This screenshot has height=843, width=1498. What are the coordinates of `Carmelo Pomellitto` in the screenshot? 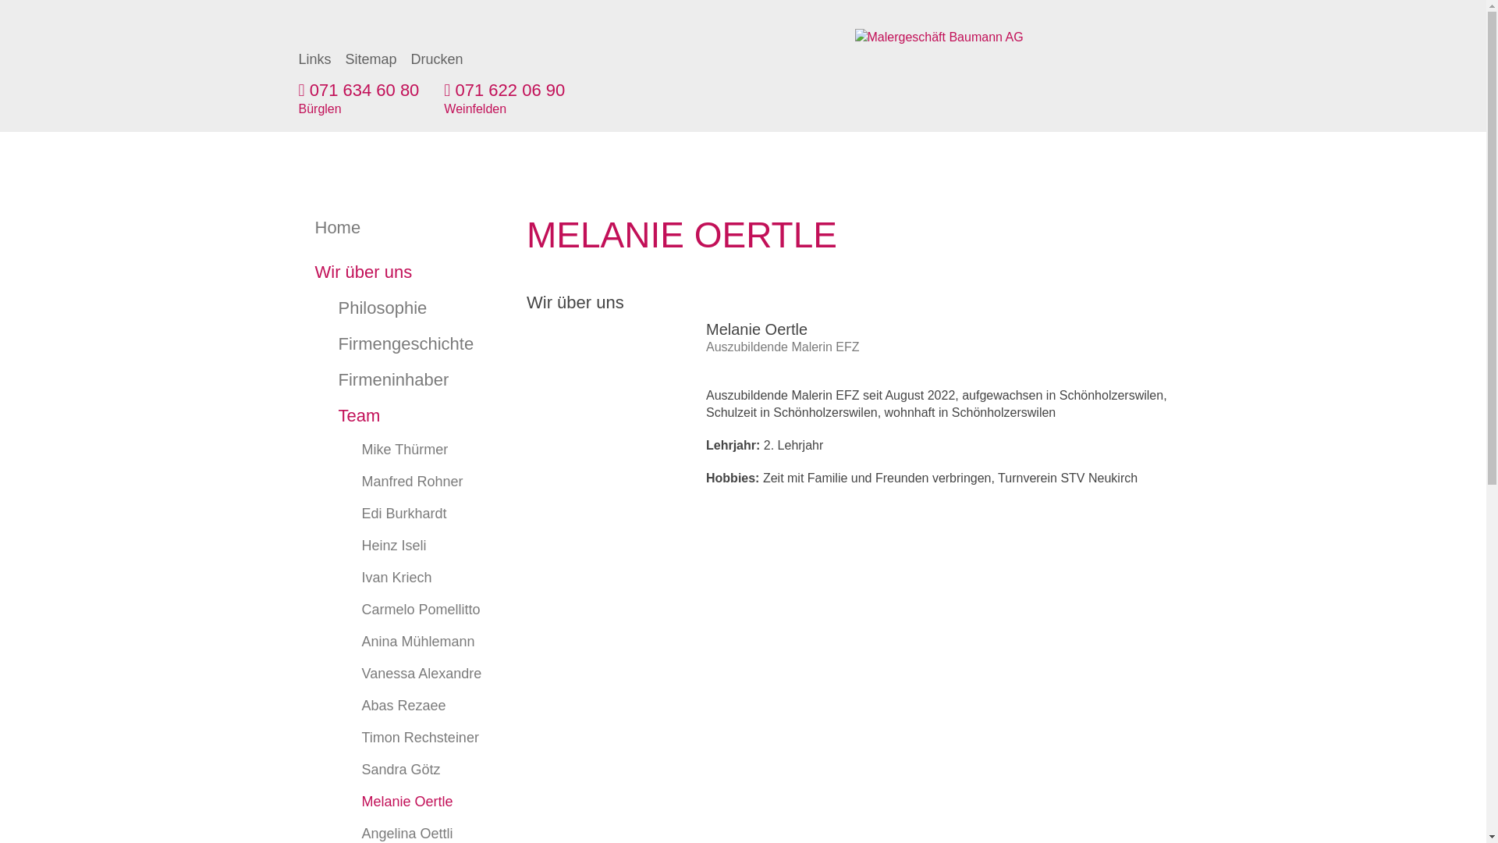 It's located at (395, 610).